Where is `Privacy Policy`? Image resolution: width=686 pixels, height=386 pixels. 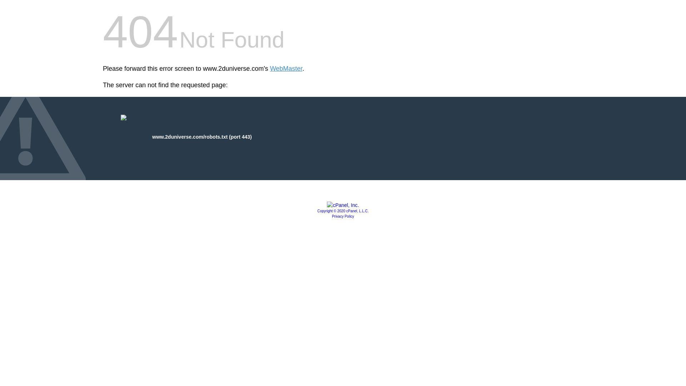 Privacy Policy is located at coordinates (343, 217).